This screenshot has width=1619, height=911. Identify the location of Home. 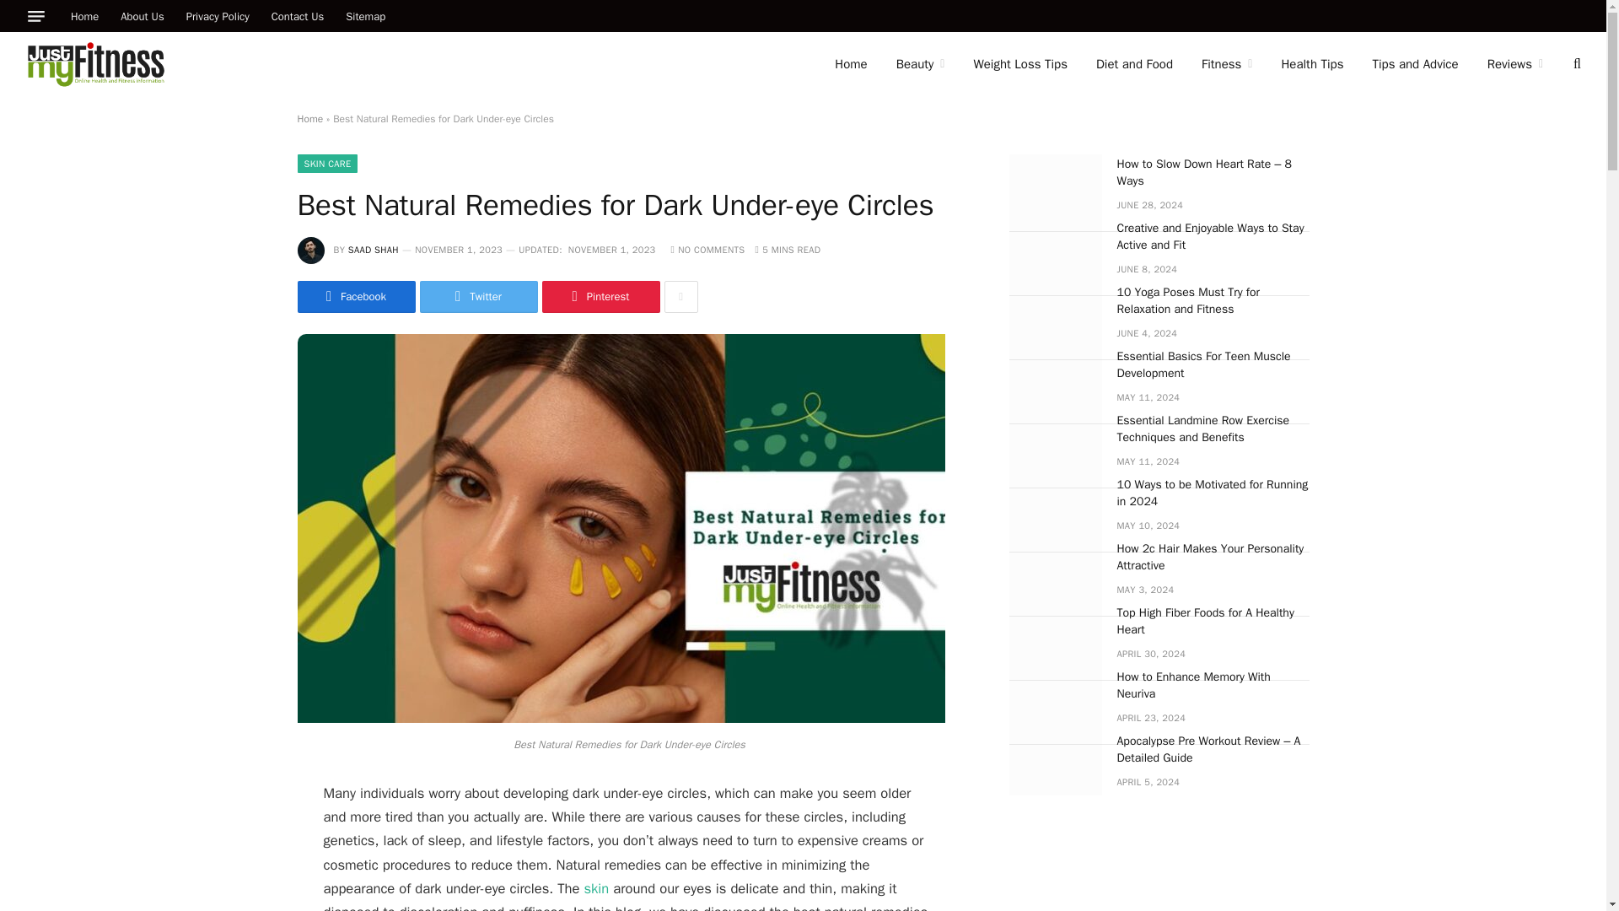
(309, 118).